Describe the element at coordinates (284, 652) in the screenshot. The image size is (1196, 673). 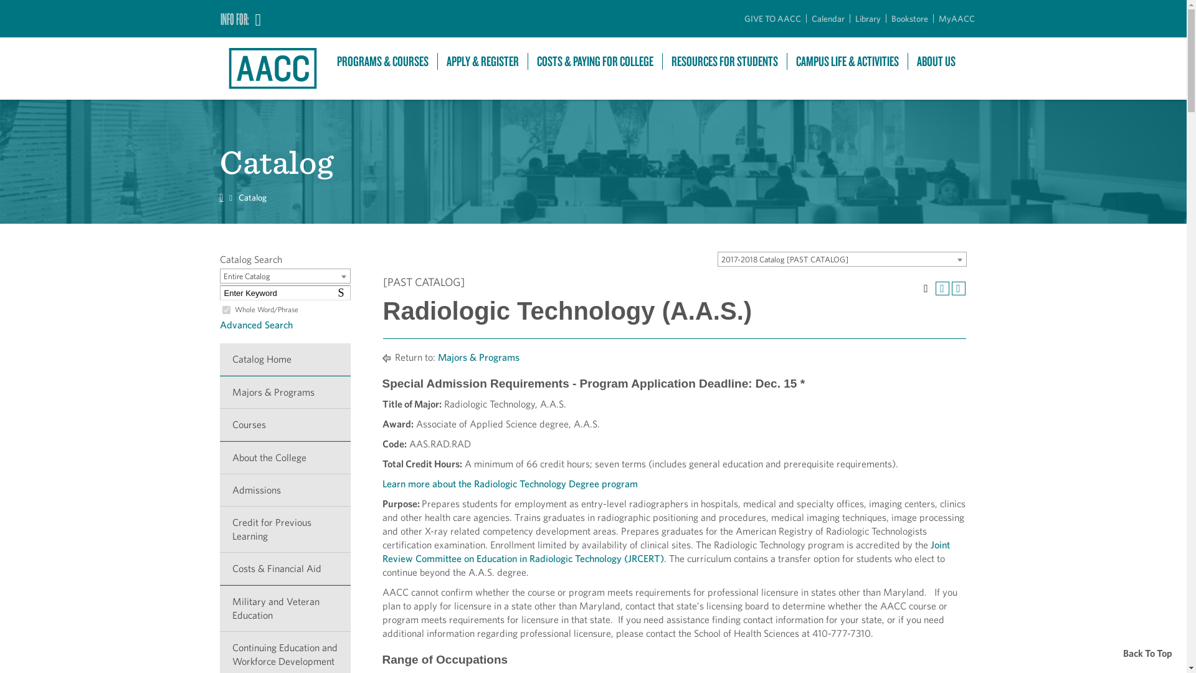
I see `Continuing Education and Workforce Development` at that location.